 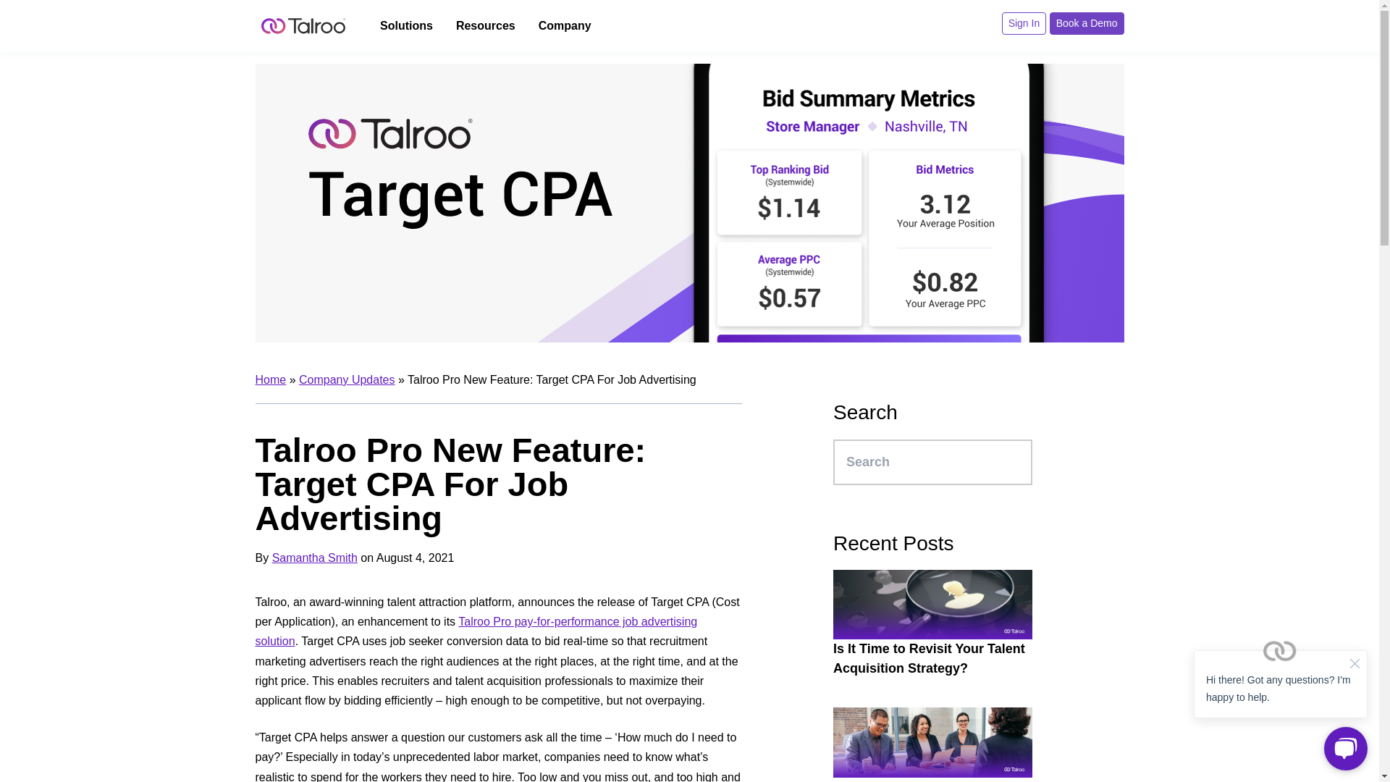 What do you see at coordinates (314, 558) in the screenshot?
I see `Posts by Samantha Smith` at bounding box center [314, 558].